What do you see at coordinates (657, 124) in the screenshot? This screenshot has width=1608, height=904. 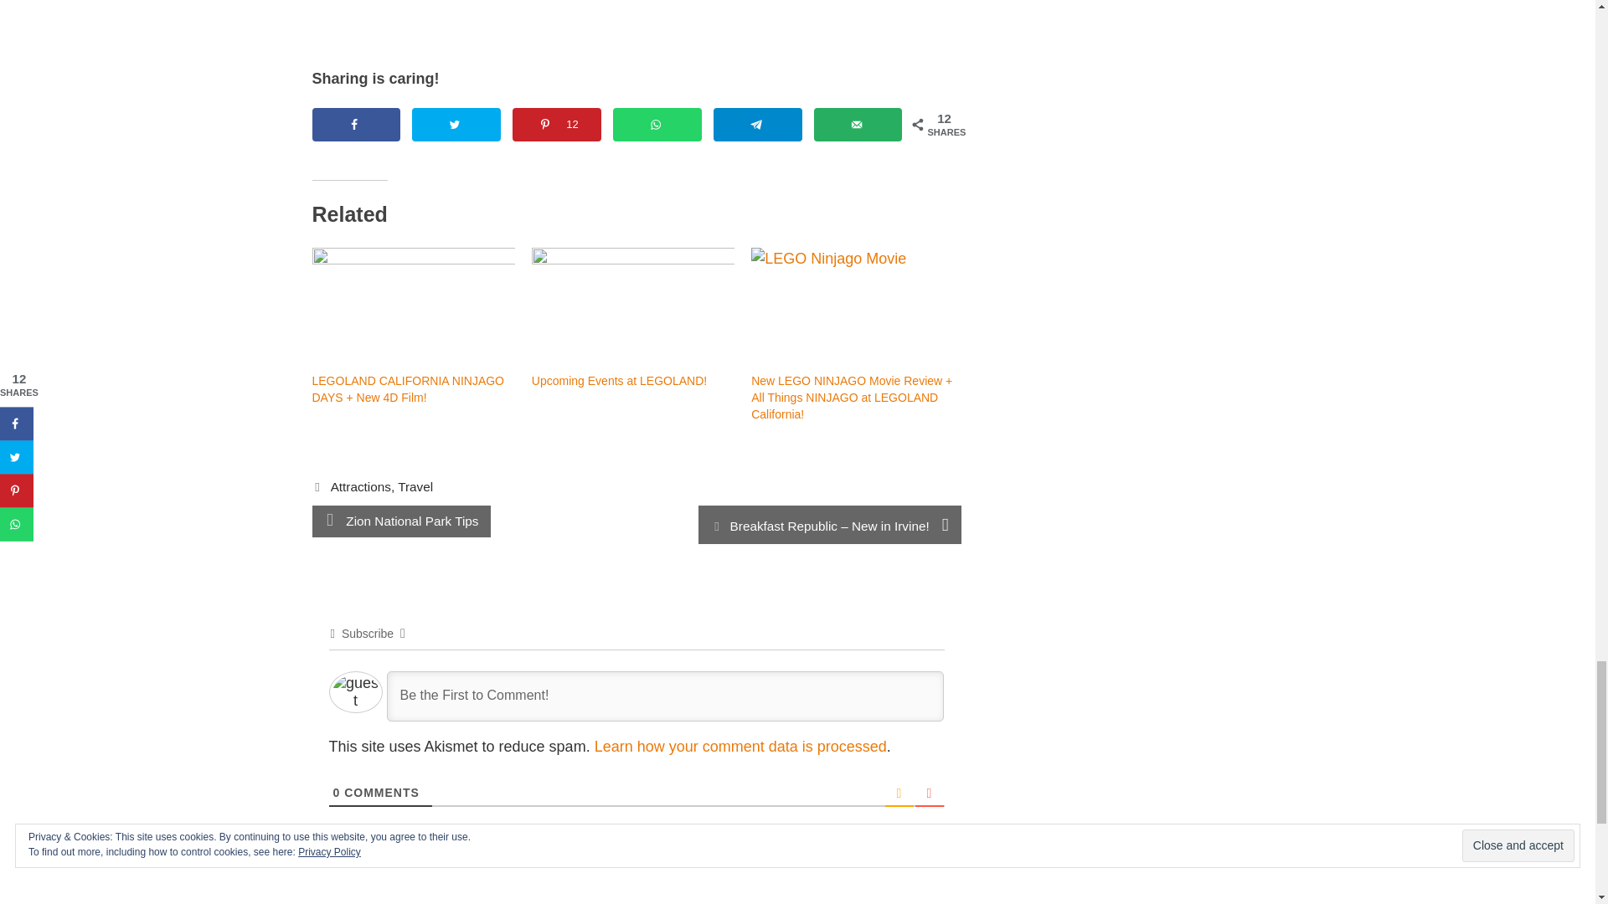 I see `Share on WhatsApp` at bounding box center [657, 124].